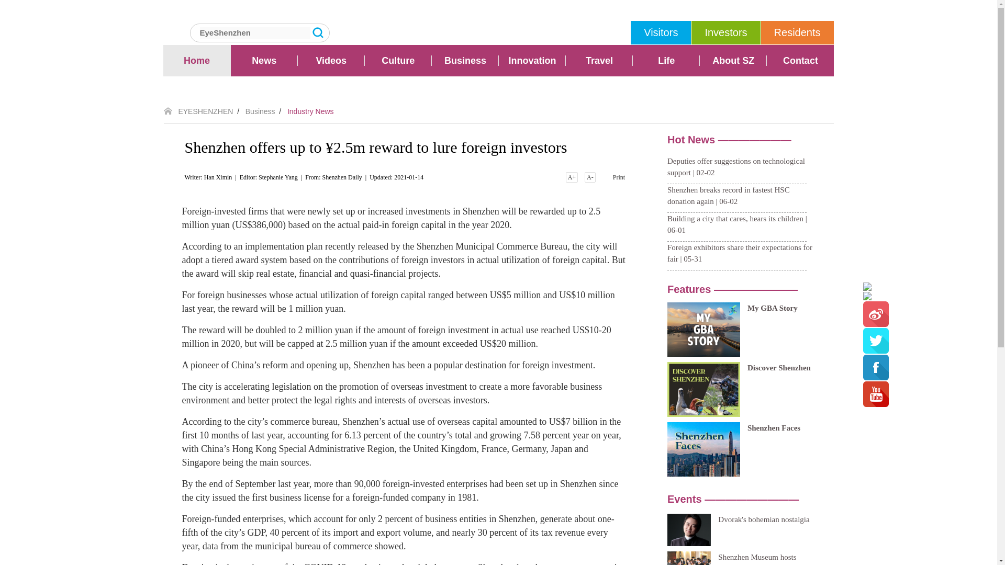  I want to click on Residents, so click(797, 32).